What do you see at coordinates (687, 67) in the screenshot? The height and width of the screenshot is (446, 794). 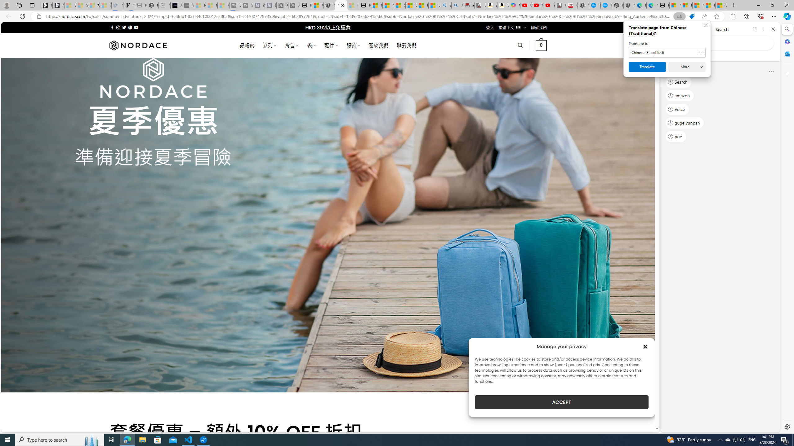 I see `More` at bounding box center [687, 67].